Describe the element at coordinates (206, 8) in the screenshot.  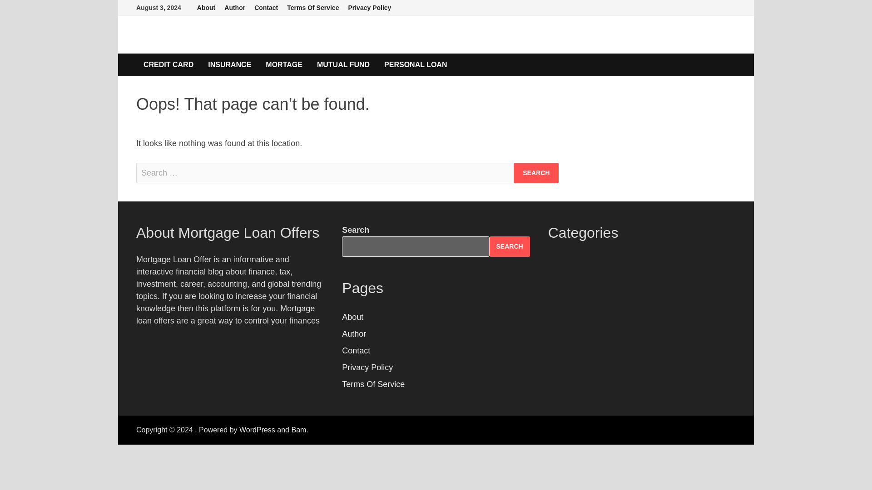
I see `About` at that location.